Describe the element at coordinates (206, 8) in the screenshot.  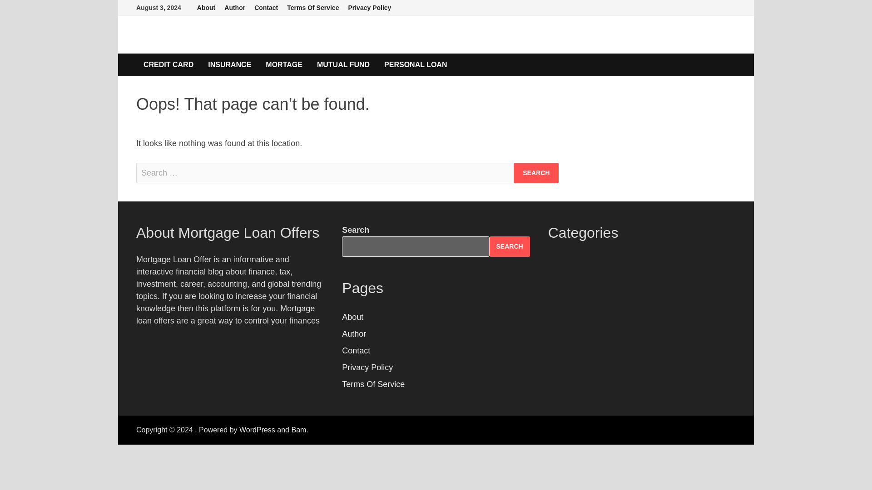
I see `About` at that location.